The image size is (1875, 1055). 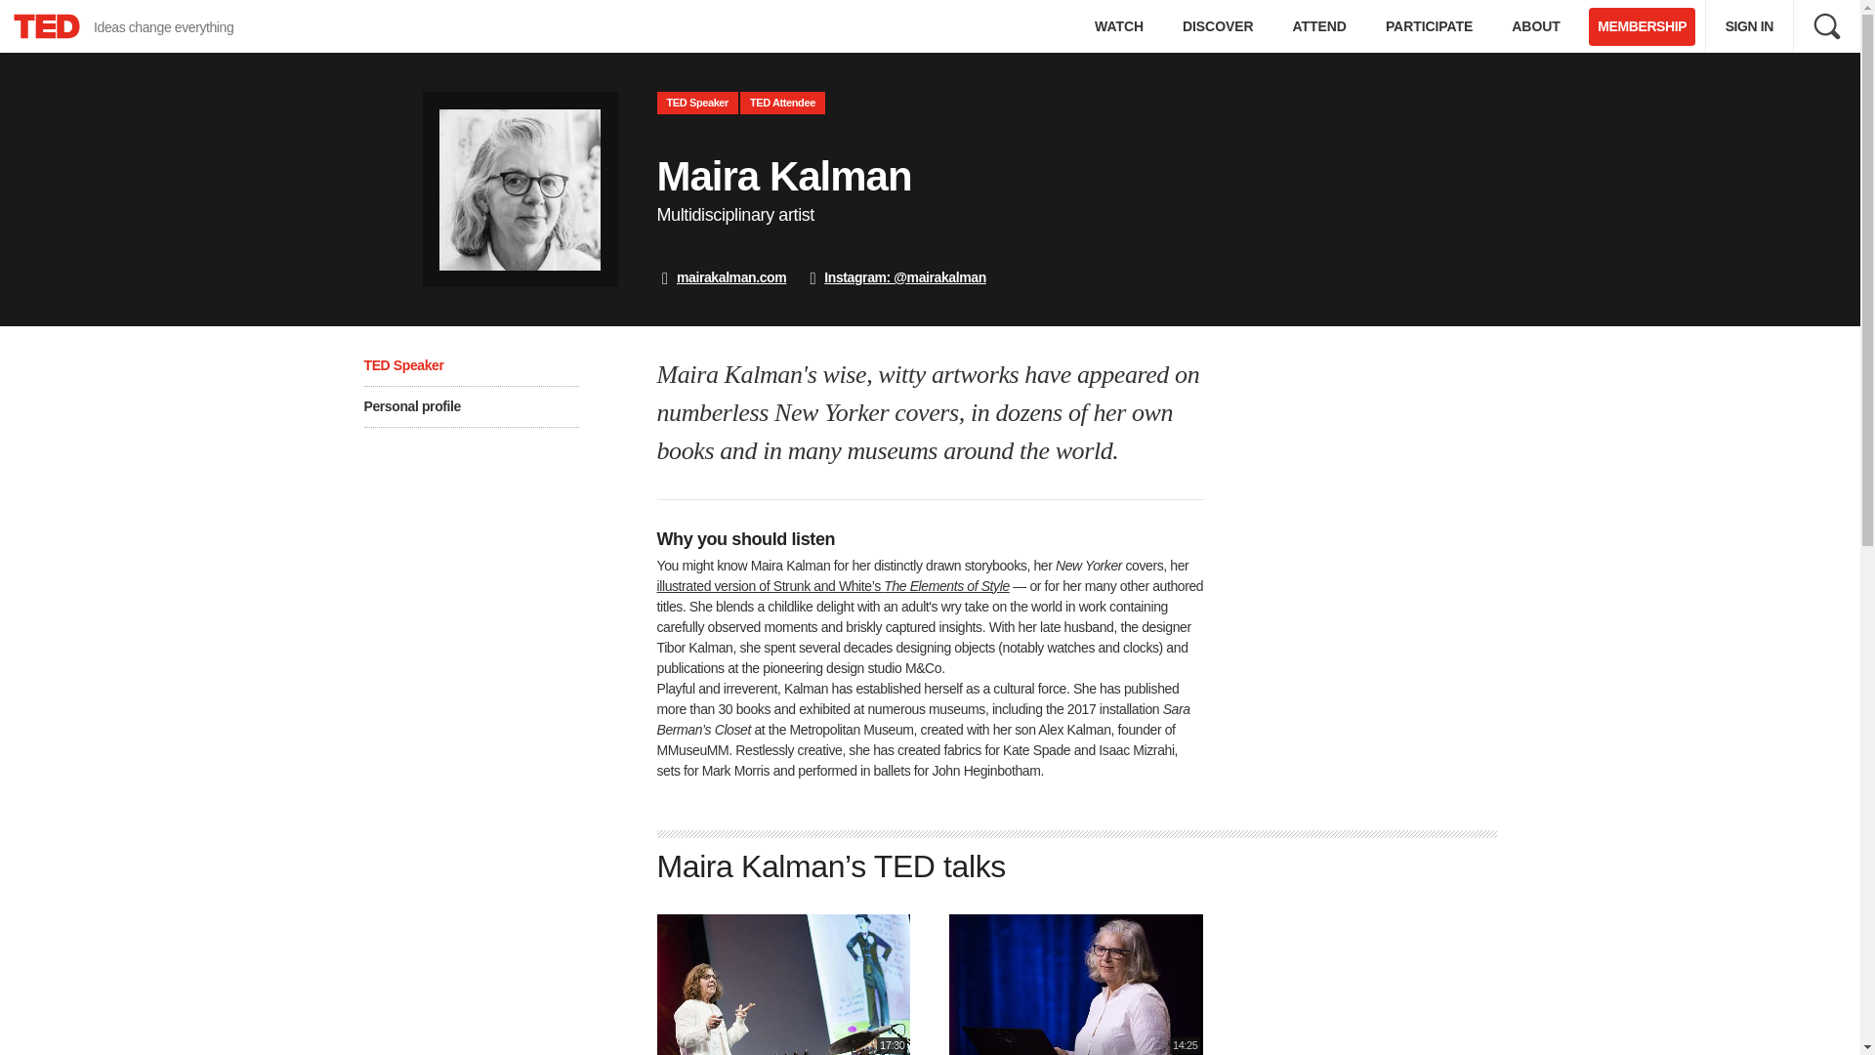 I want to click on WATCH, so click(x=1118, y=26).